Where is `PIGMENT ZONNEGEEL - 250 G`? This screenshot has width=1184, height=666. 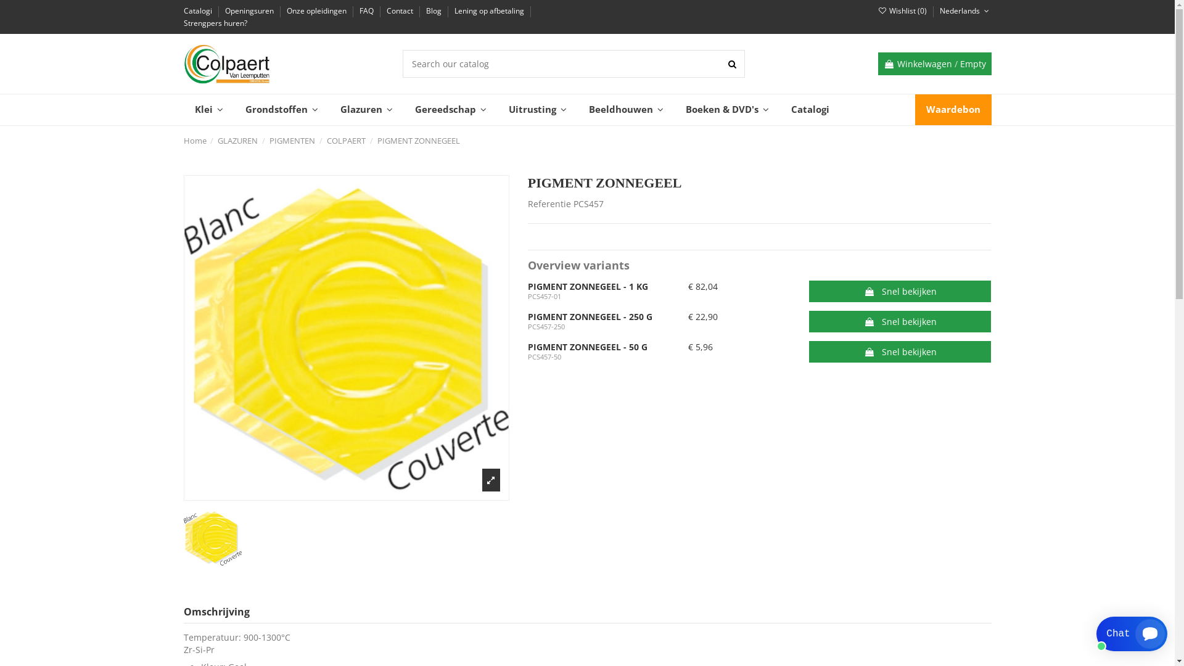
PIGMENT ZONNEGEEL - 250 G is located at coordinates (590, 317).